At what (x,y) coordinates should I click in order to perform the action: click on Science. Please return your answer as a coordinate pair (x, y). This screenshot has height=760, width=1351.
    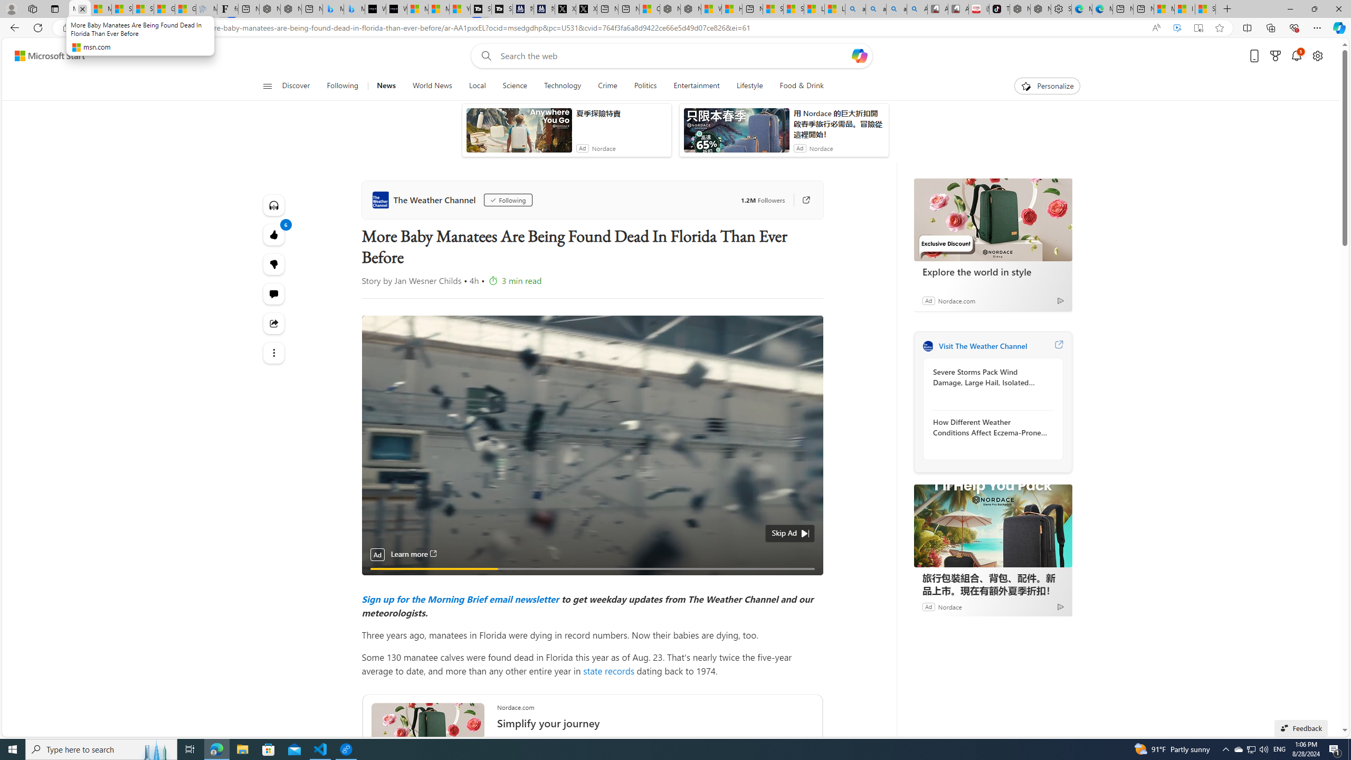
    Looking at the image, I should click on (515, 86).